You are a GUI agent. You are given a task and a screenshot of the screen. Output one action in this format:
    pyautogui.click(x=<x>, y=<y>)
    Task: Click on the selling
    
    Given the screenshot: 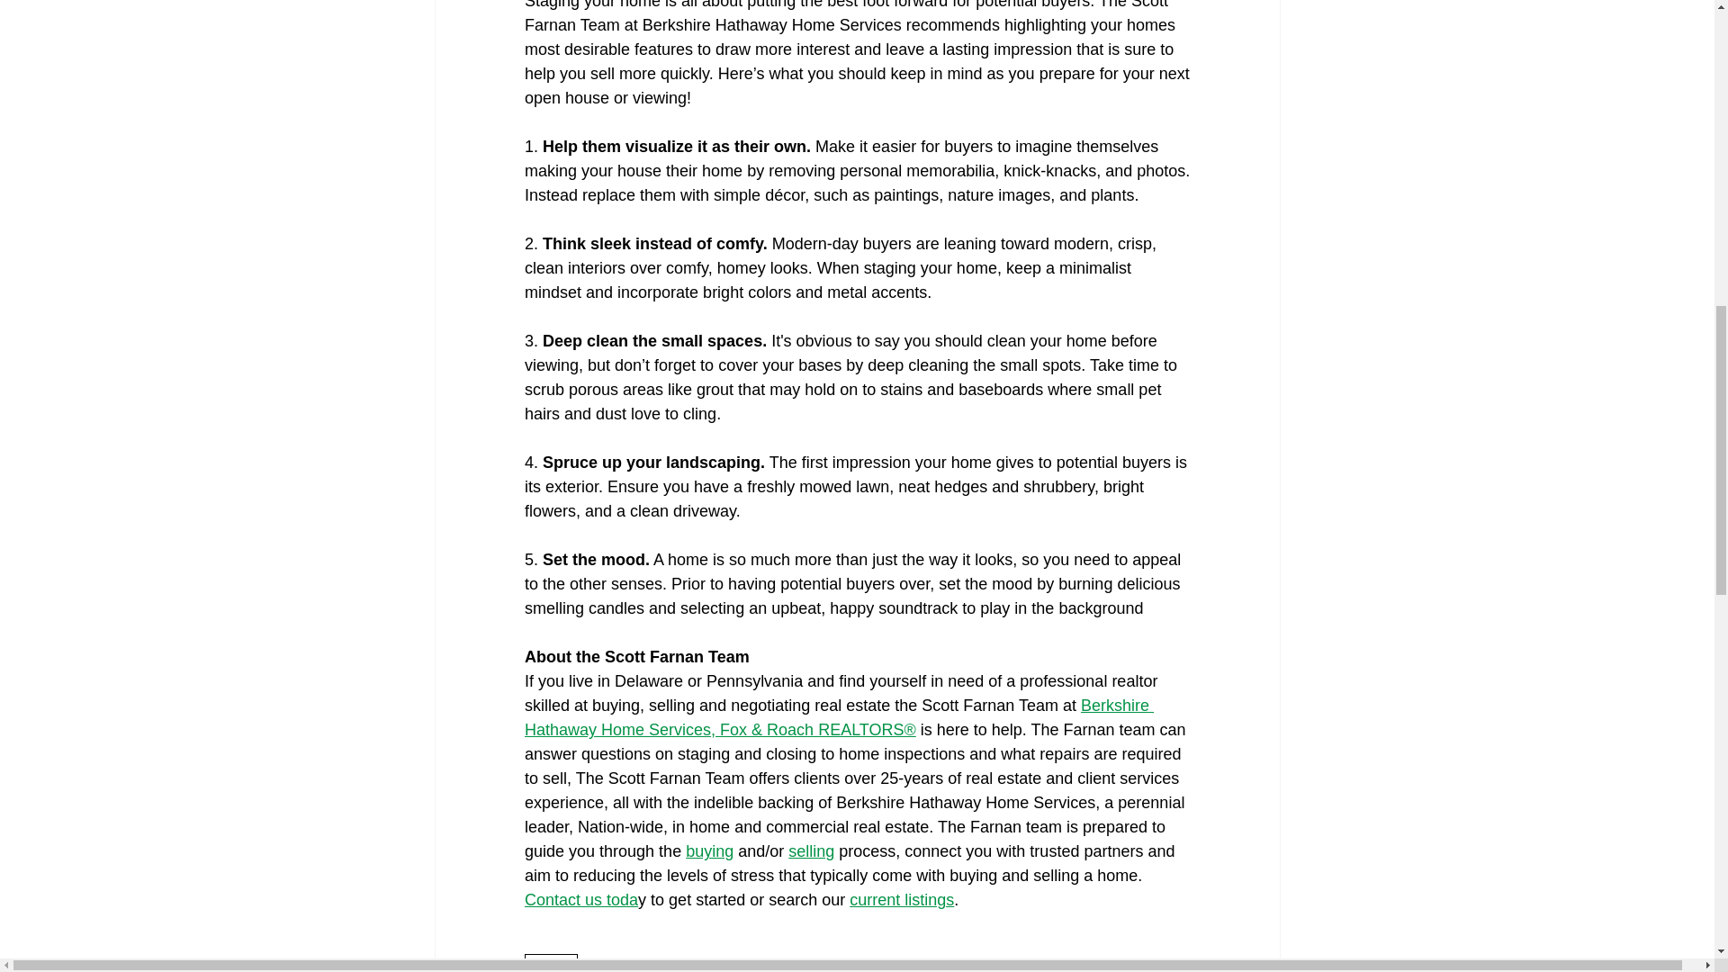 What is the action you would take?
    pyautogui.click(x=811, y=851)
    